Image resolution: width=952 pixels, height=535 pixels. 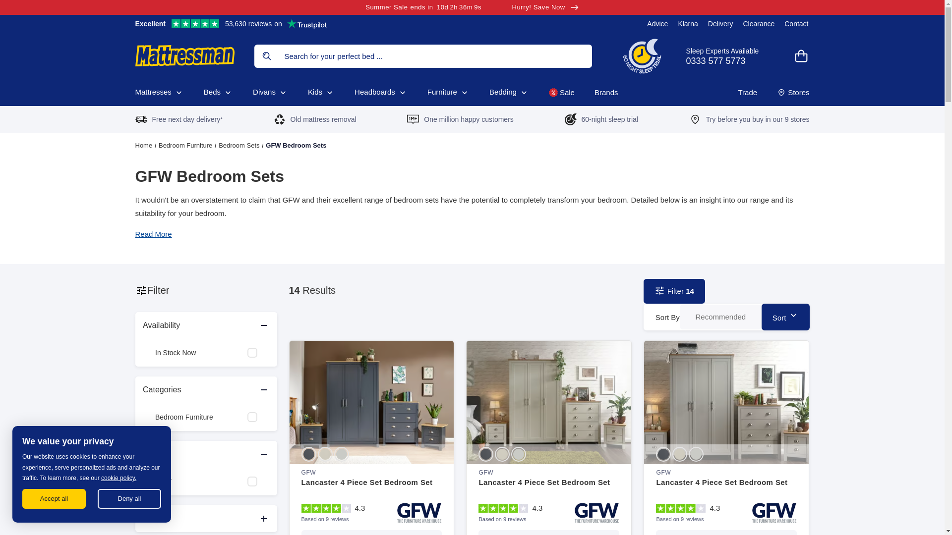 What do you see at coordinates (472, 7) in the screenshot?
I see `Mattresses` at bounding box center [472, 7].